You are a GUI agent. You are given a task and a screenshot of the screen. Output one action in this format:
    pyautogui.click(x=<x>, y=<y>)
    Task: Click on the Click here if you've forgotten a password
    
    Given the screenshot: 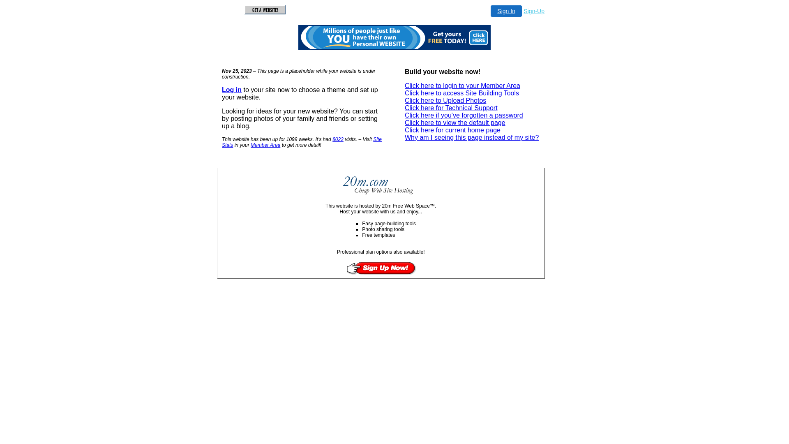 What is the action you would take?
    pyautogui.click(x=464, y=115)
    